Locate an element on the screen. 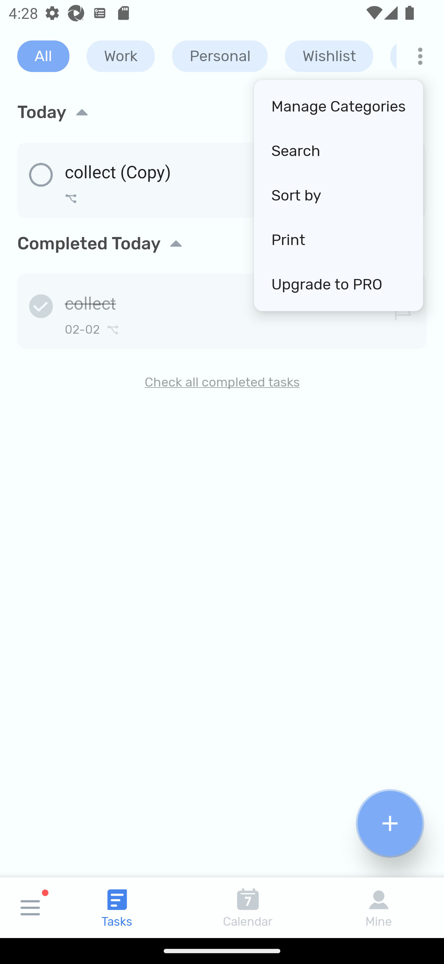 The image size is (444, 964). Search is located at coordinates (339, 151).